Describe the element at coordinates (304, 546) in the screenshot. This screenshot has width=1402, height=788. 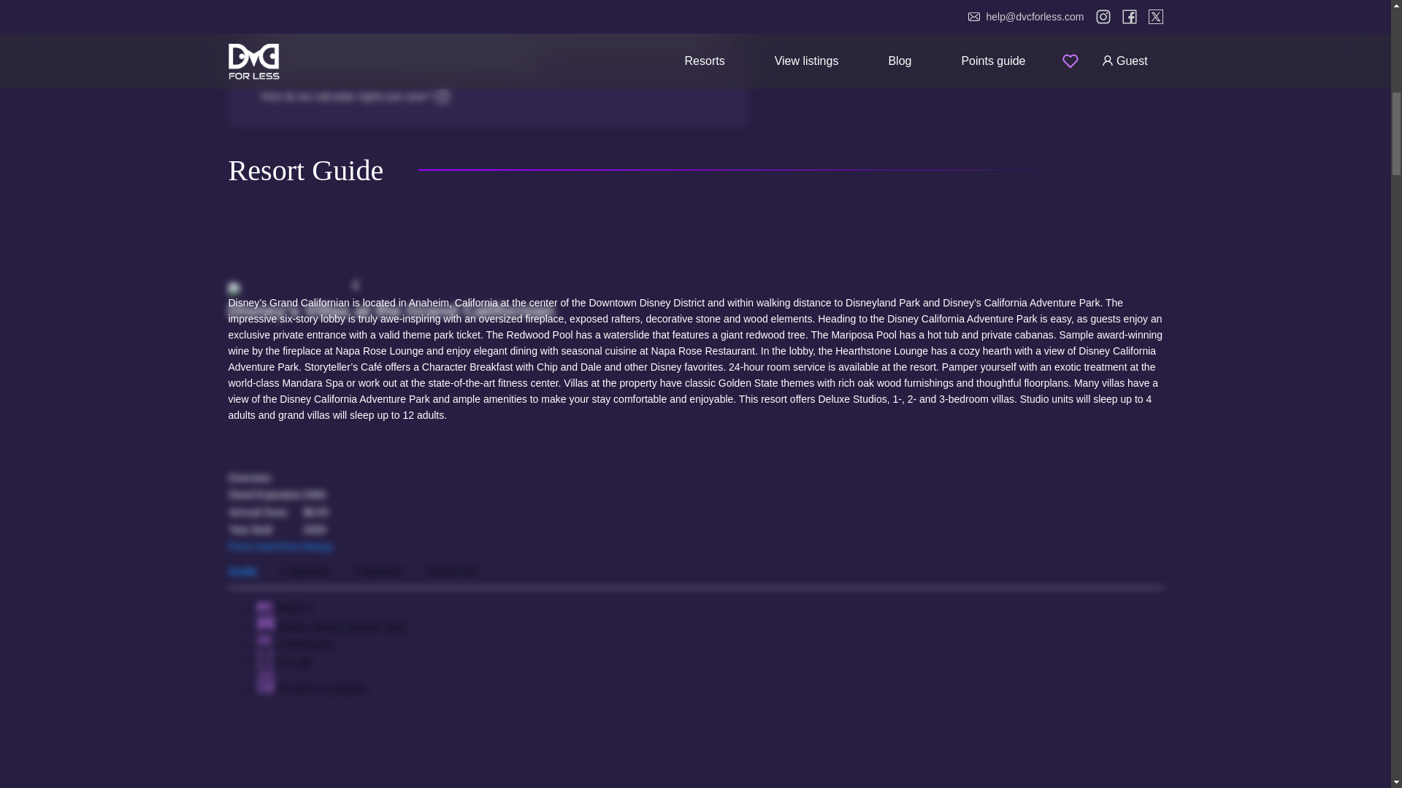
I see `View listings` at that location.